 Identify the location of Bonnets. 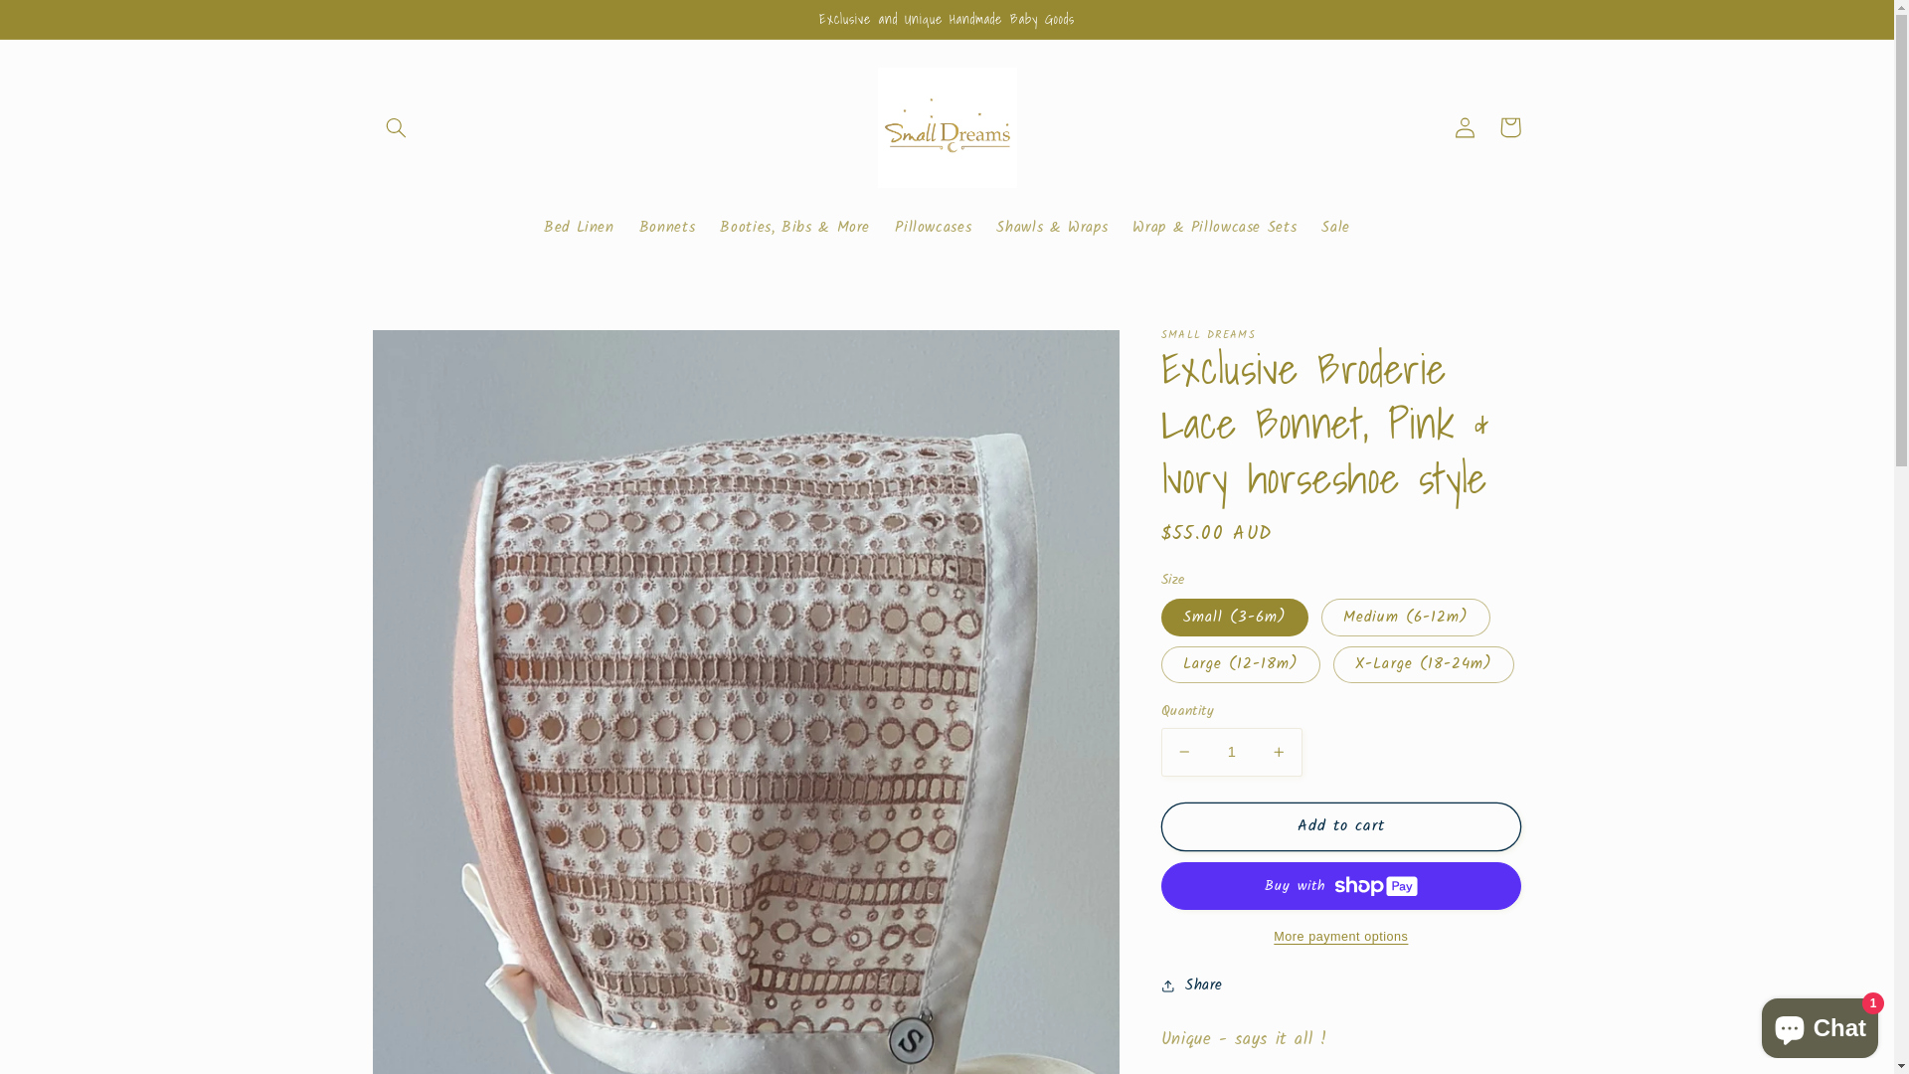
(667, 229).